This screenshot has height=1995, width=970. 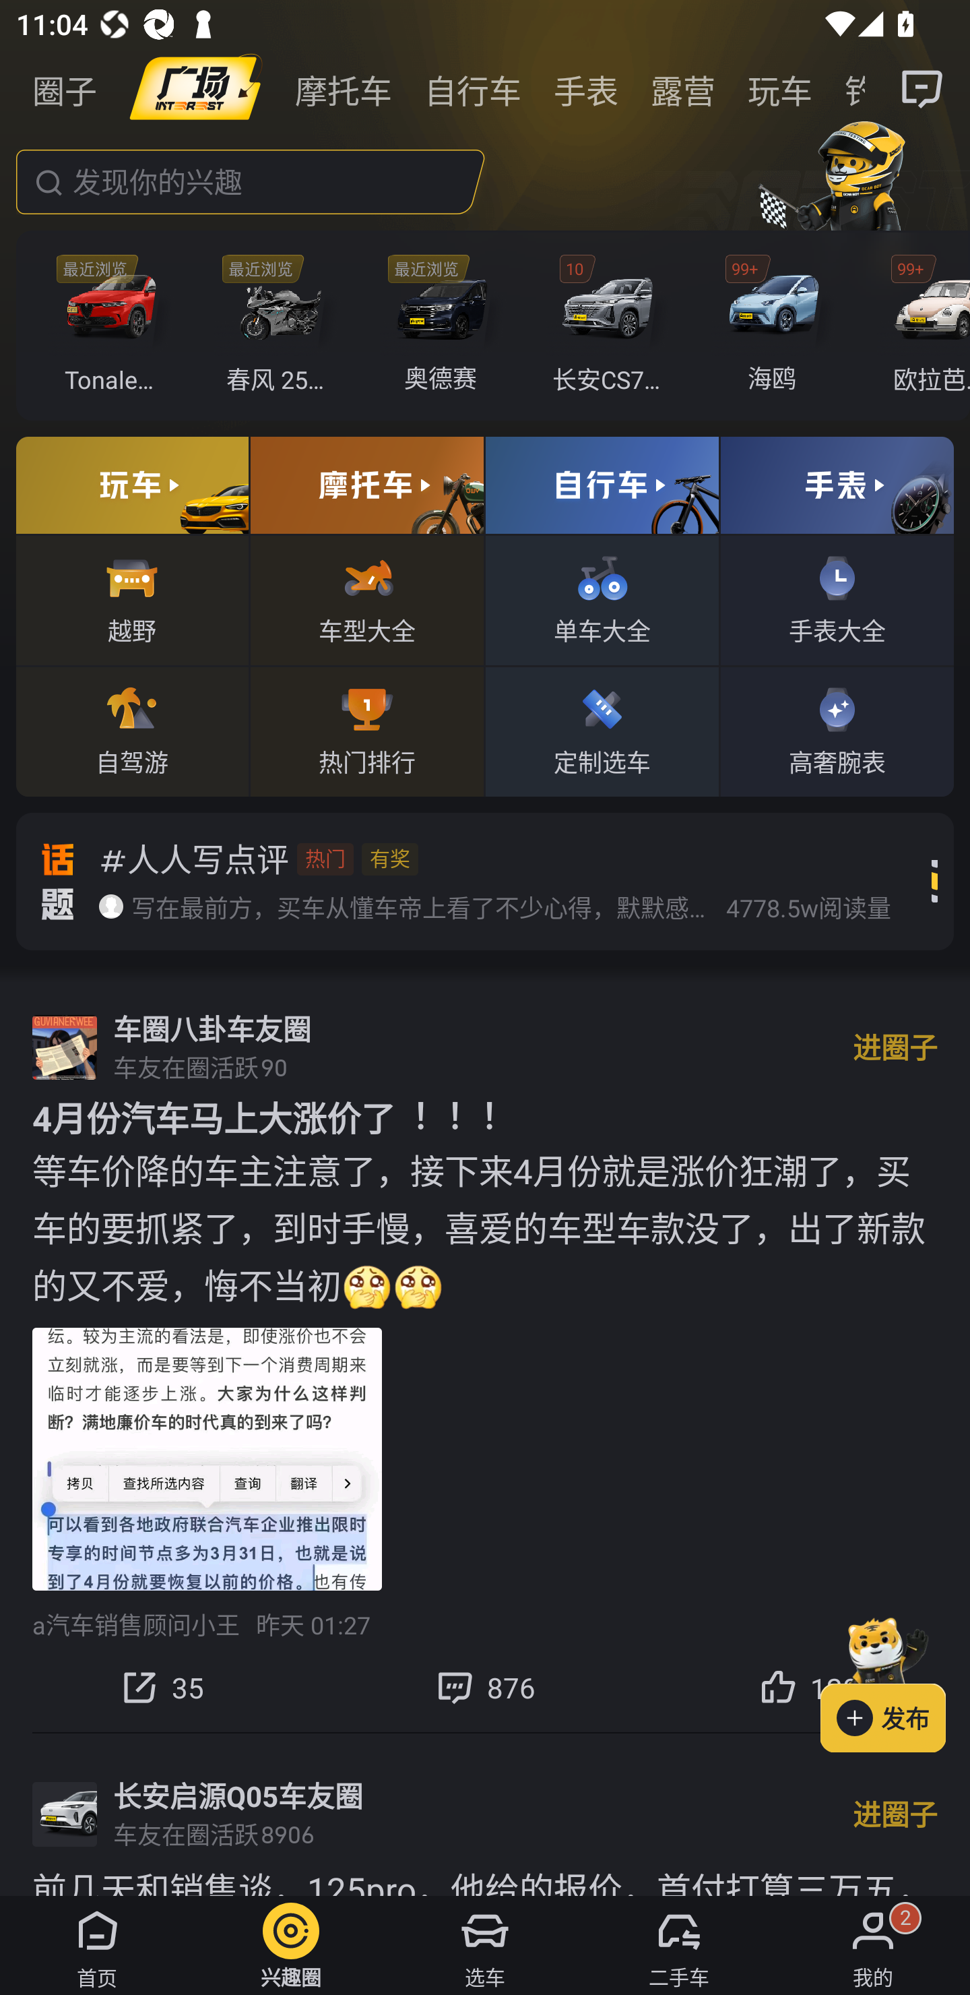 I want to click on image, so click(x=195, y=89).